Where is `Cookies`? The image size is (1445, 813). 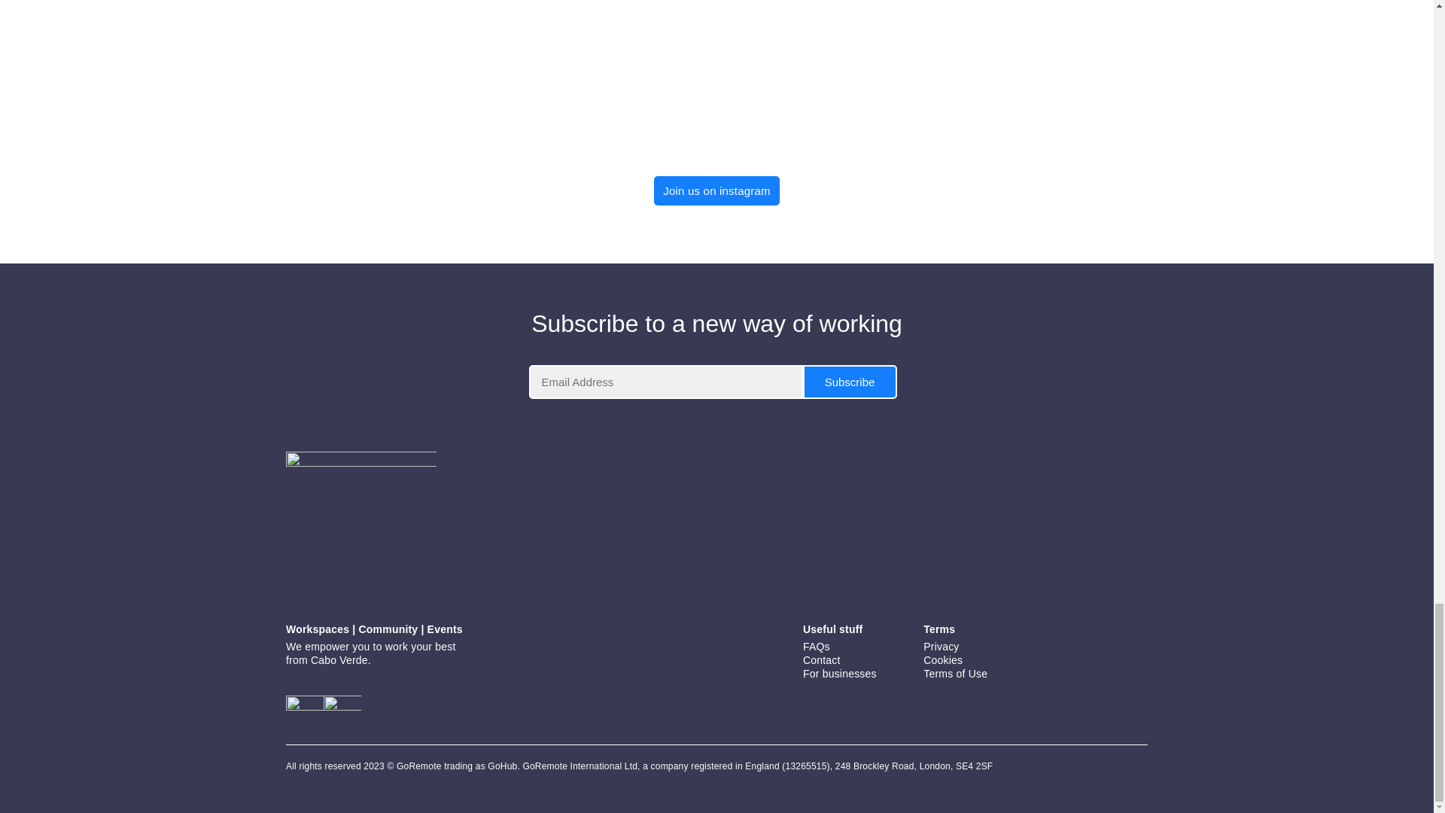 Cookies is located at coordinates (942, 659).